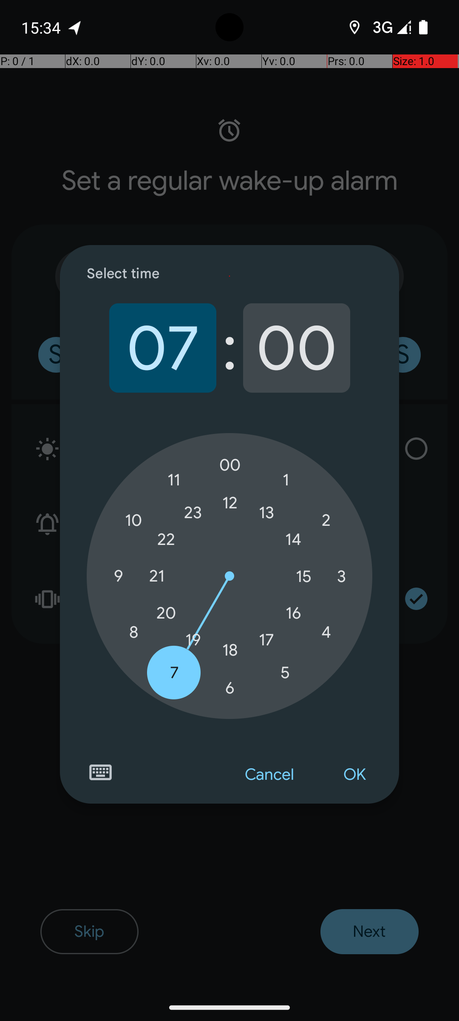 Image resolution: width=459 pixels, height=1021 pixels. Describe the element at coordinates (266, 513) in the screenshot. I see `13` at that location.